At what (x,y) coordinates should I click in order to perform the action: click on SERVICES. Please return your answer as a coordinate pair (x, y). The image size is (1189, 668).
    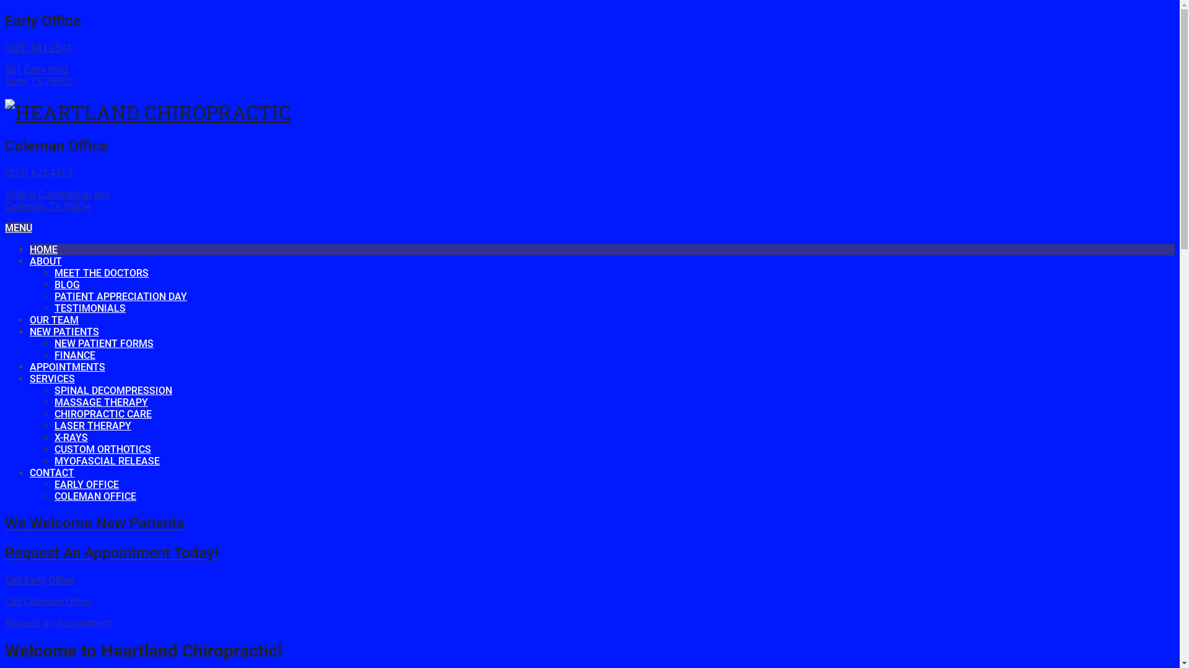
    Looking at the image, I should click on (52, 379).